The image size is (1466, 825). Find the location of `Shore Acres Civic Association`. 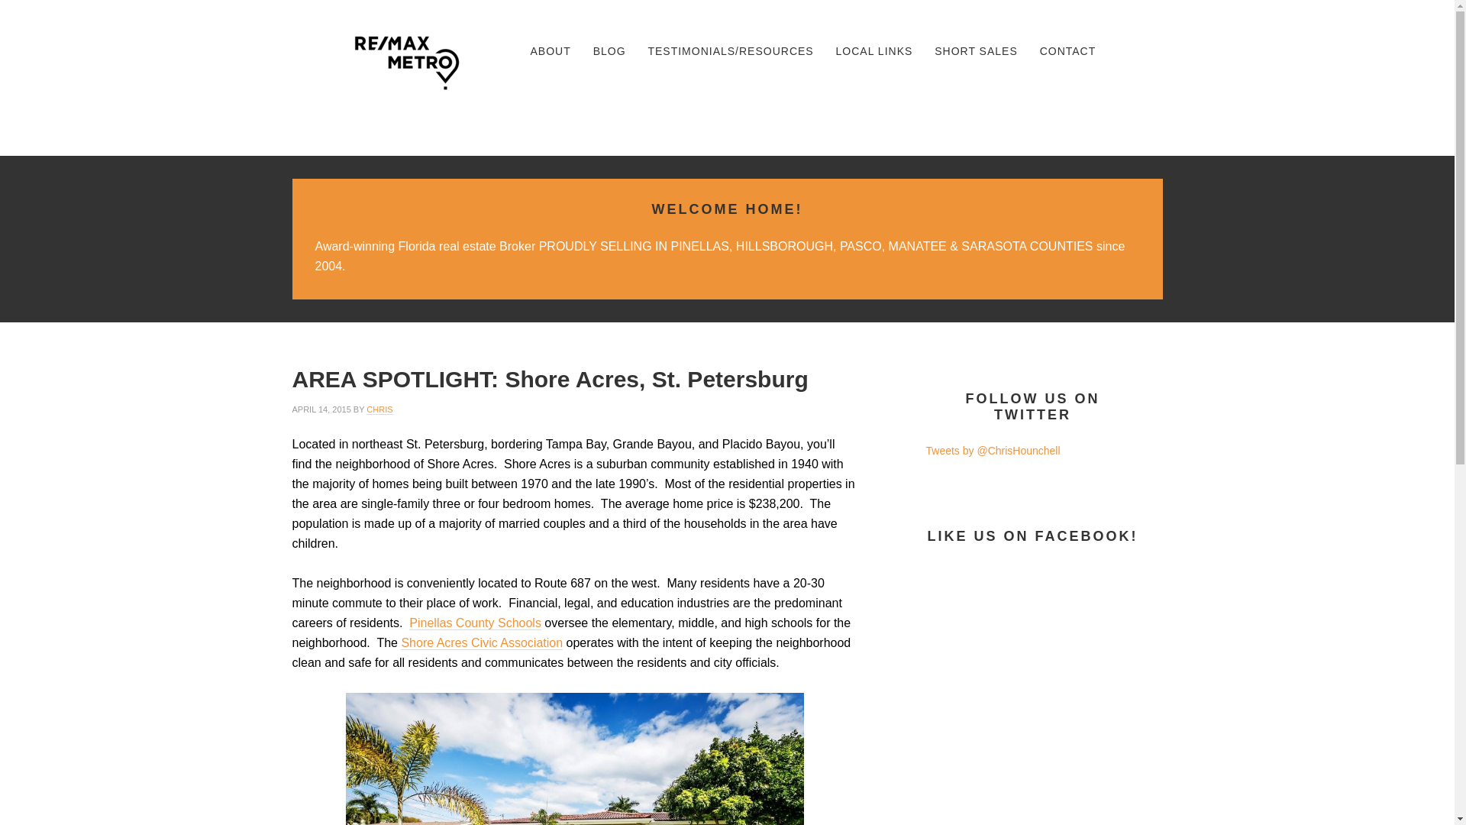

Shore Acres Civic Association is located at coordinates (481, 643).